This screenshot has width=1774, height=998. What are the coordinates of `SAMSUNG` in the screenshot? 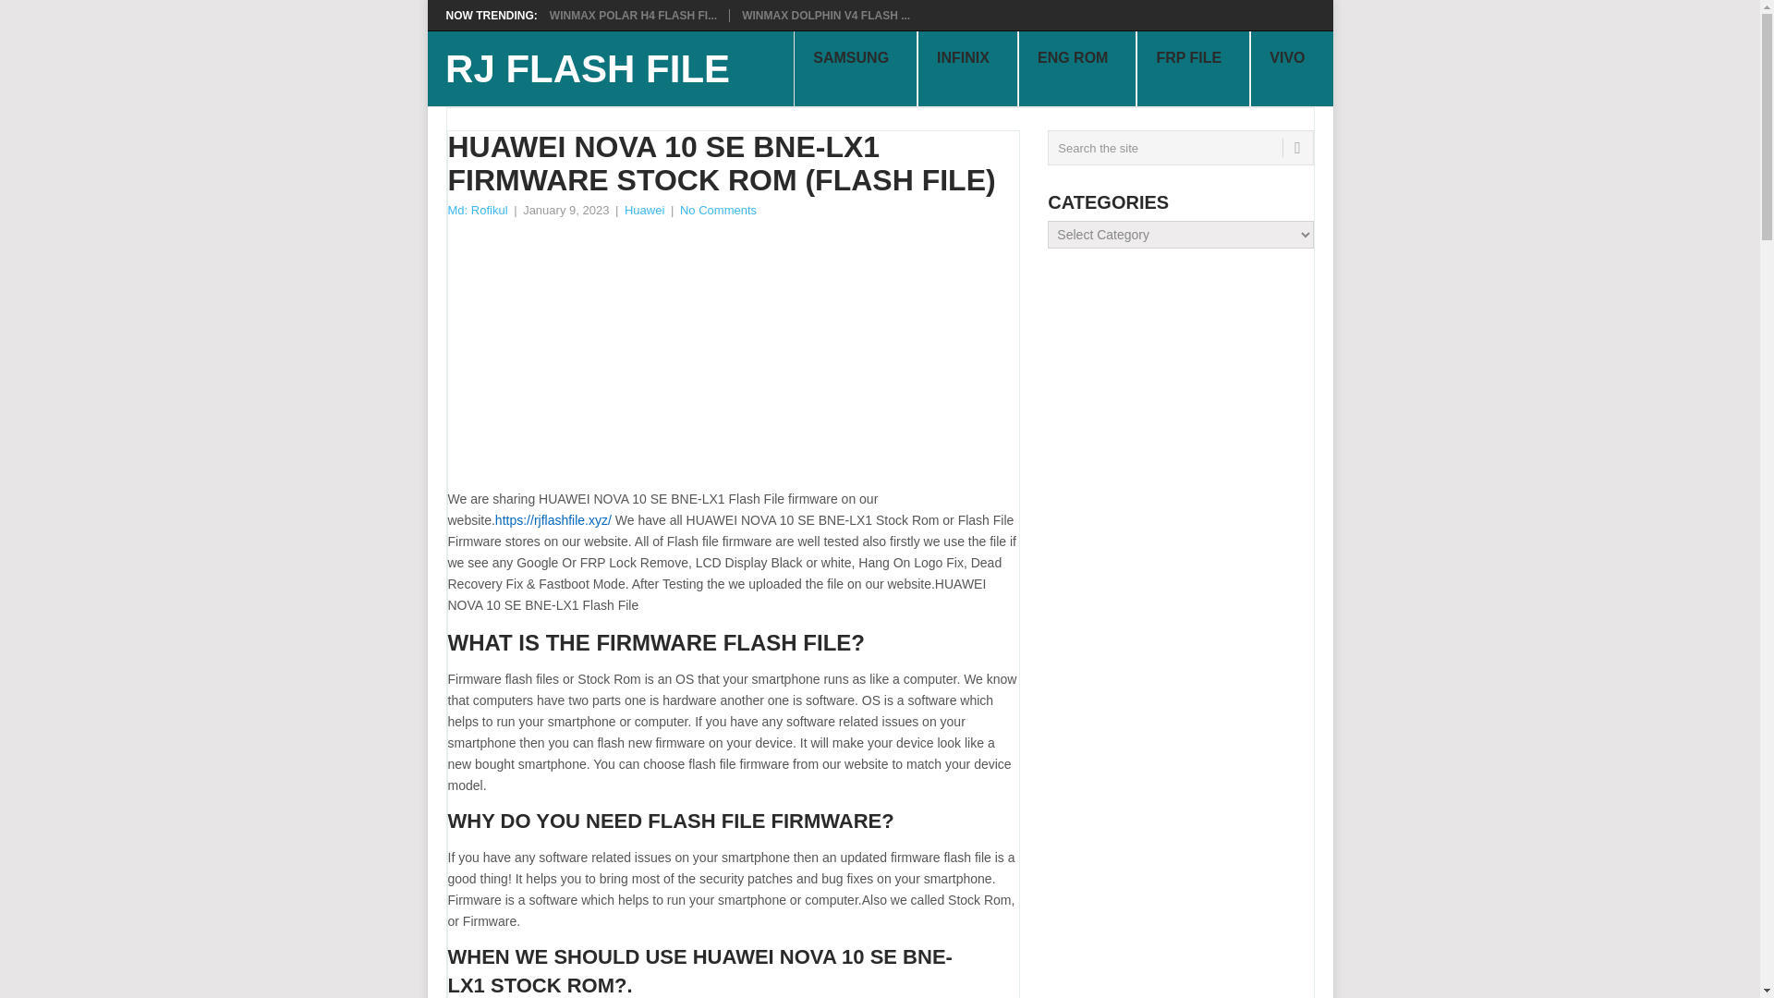 It's located at (855, 68).